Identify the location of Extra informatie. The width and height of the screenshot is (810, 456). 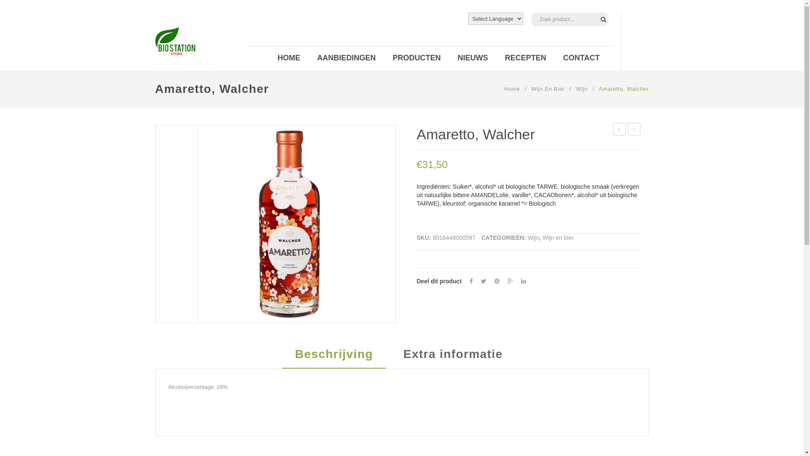
(453, 358).